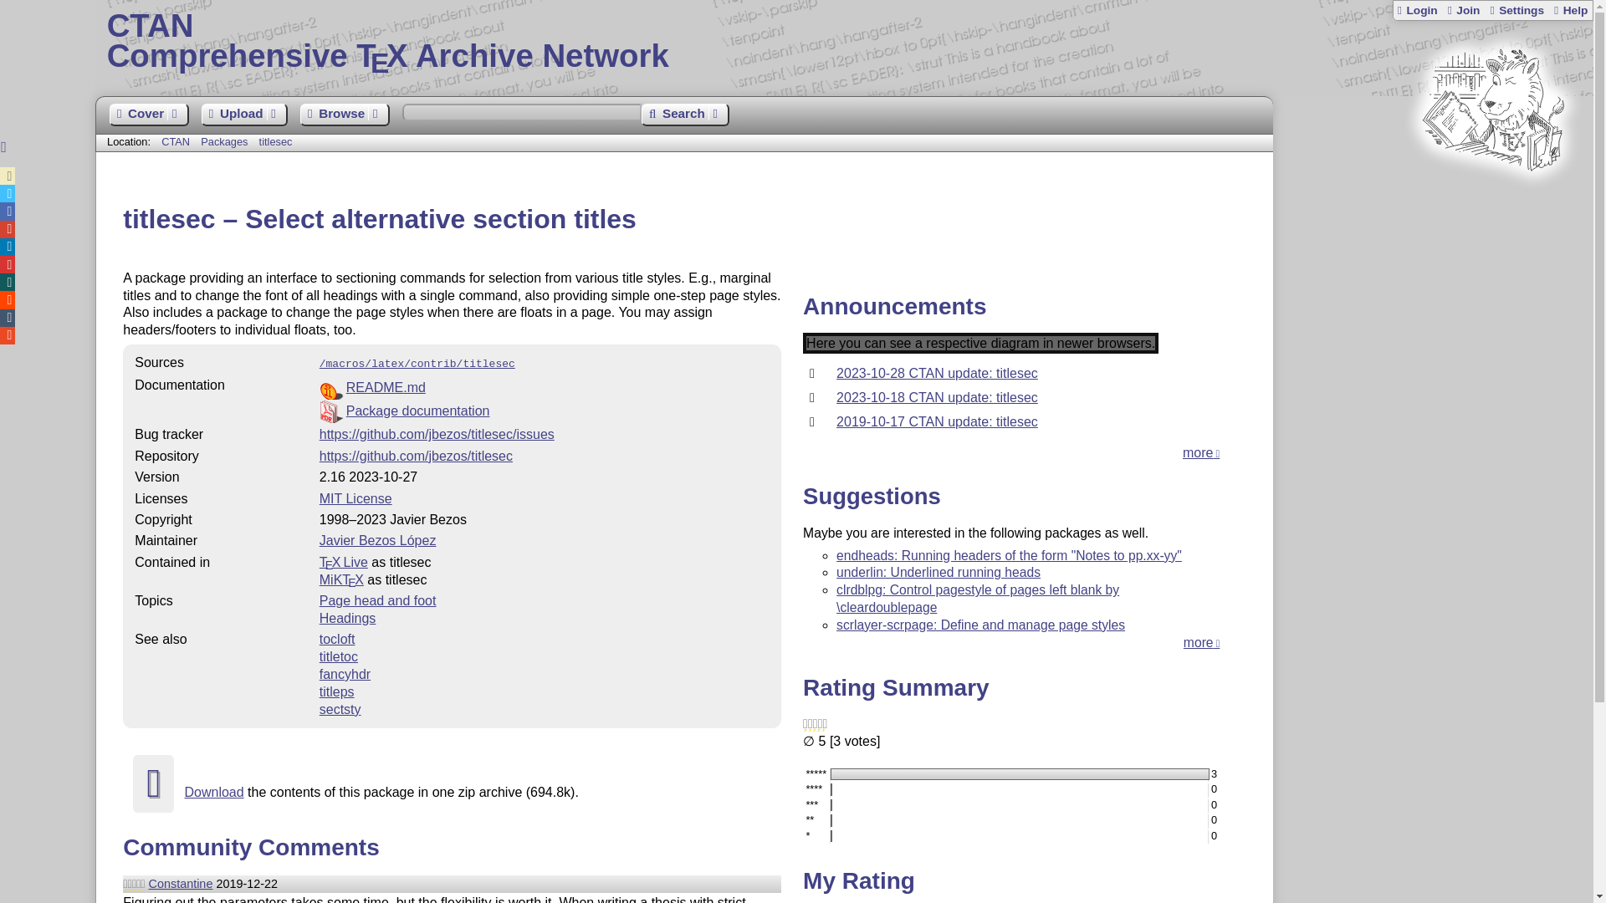  Describe the element at coordinates (148, 115) in the screenshot. I see `Browse` at that location.